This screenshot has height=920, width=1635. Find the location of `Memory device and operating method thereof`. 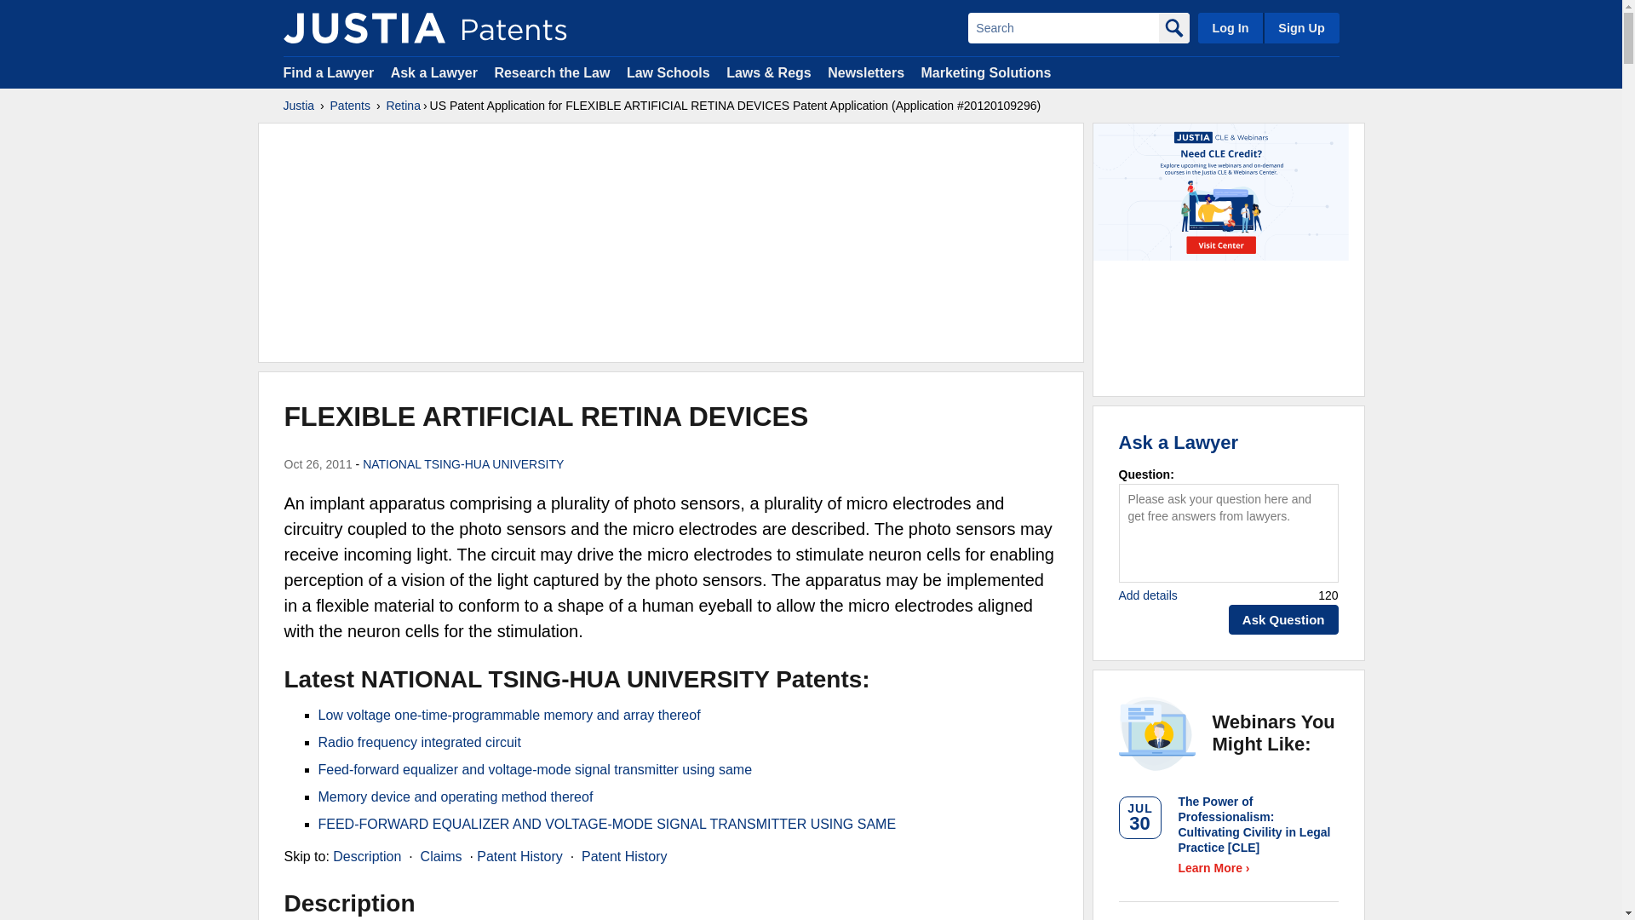

Memory device and operating method thereof is located at coordinates (456, 796).